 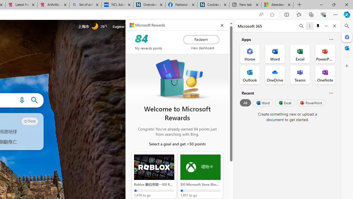 I want to click on OneDrive Office App, so click(x=275, y=75).